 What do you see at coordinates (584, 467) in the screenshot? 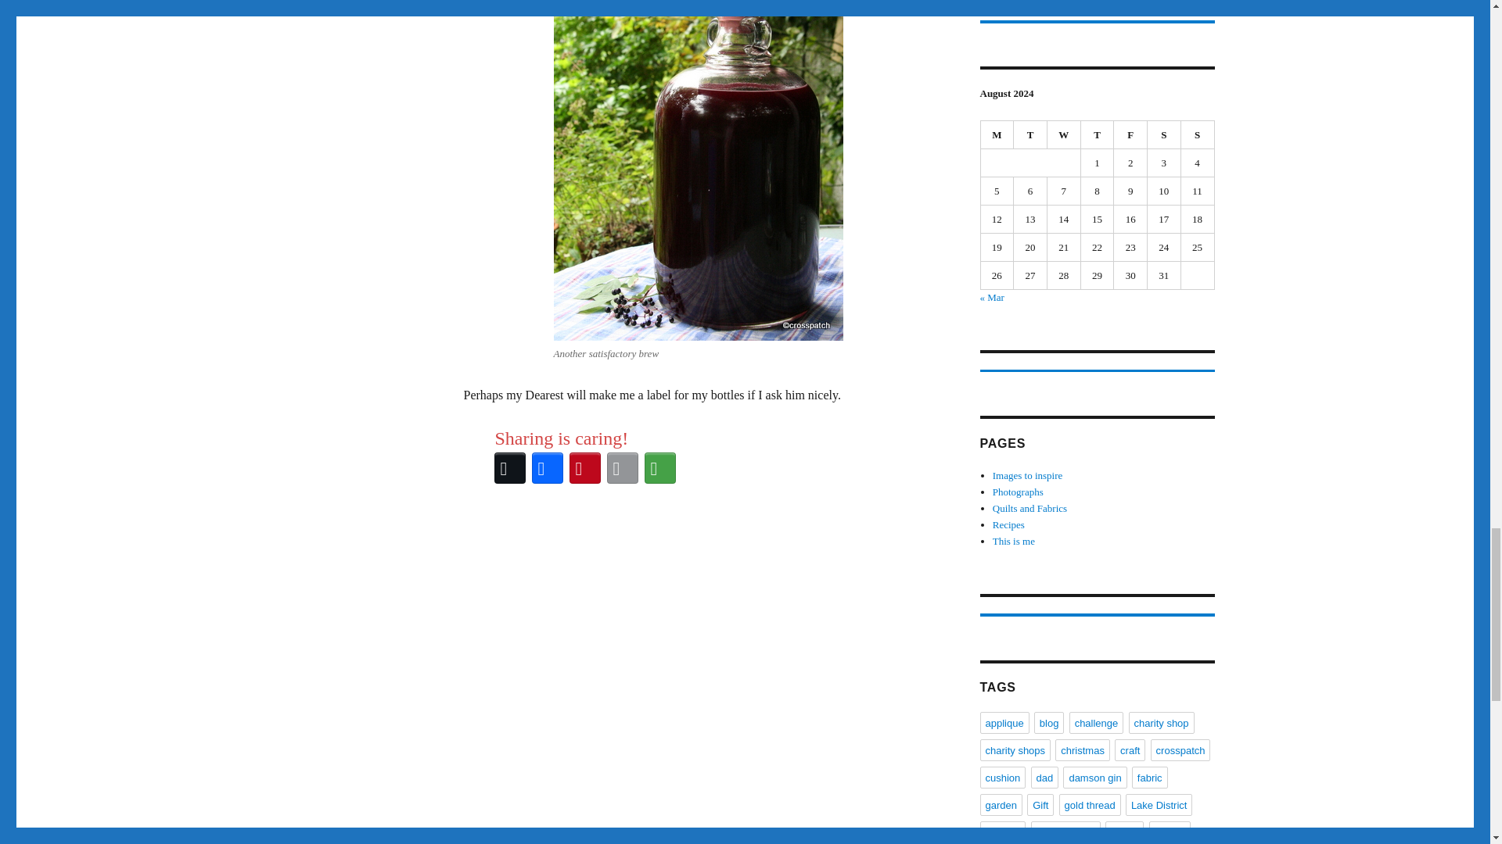
I see `Pinterest` at bounding box center [584, 467].